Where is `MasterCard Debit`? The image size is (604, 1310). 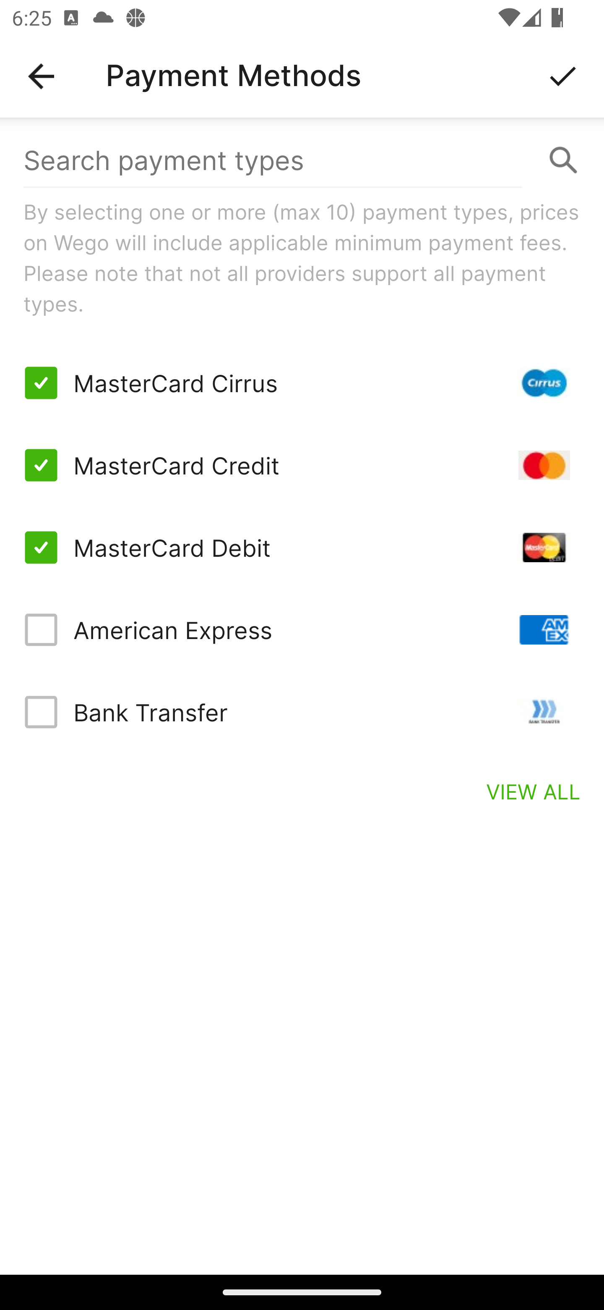 MasterCard Debit is located at coordinates (302, 548).